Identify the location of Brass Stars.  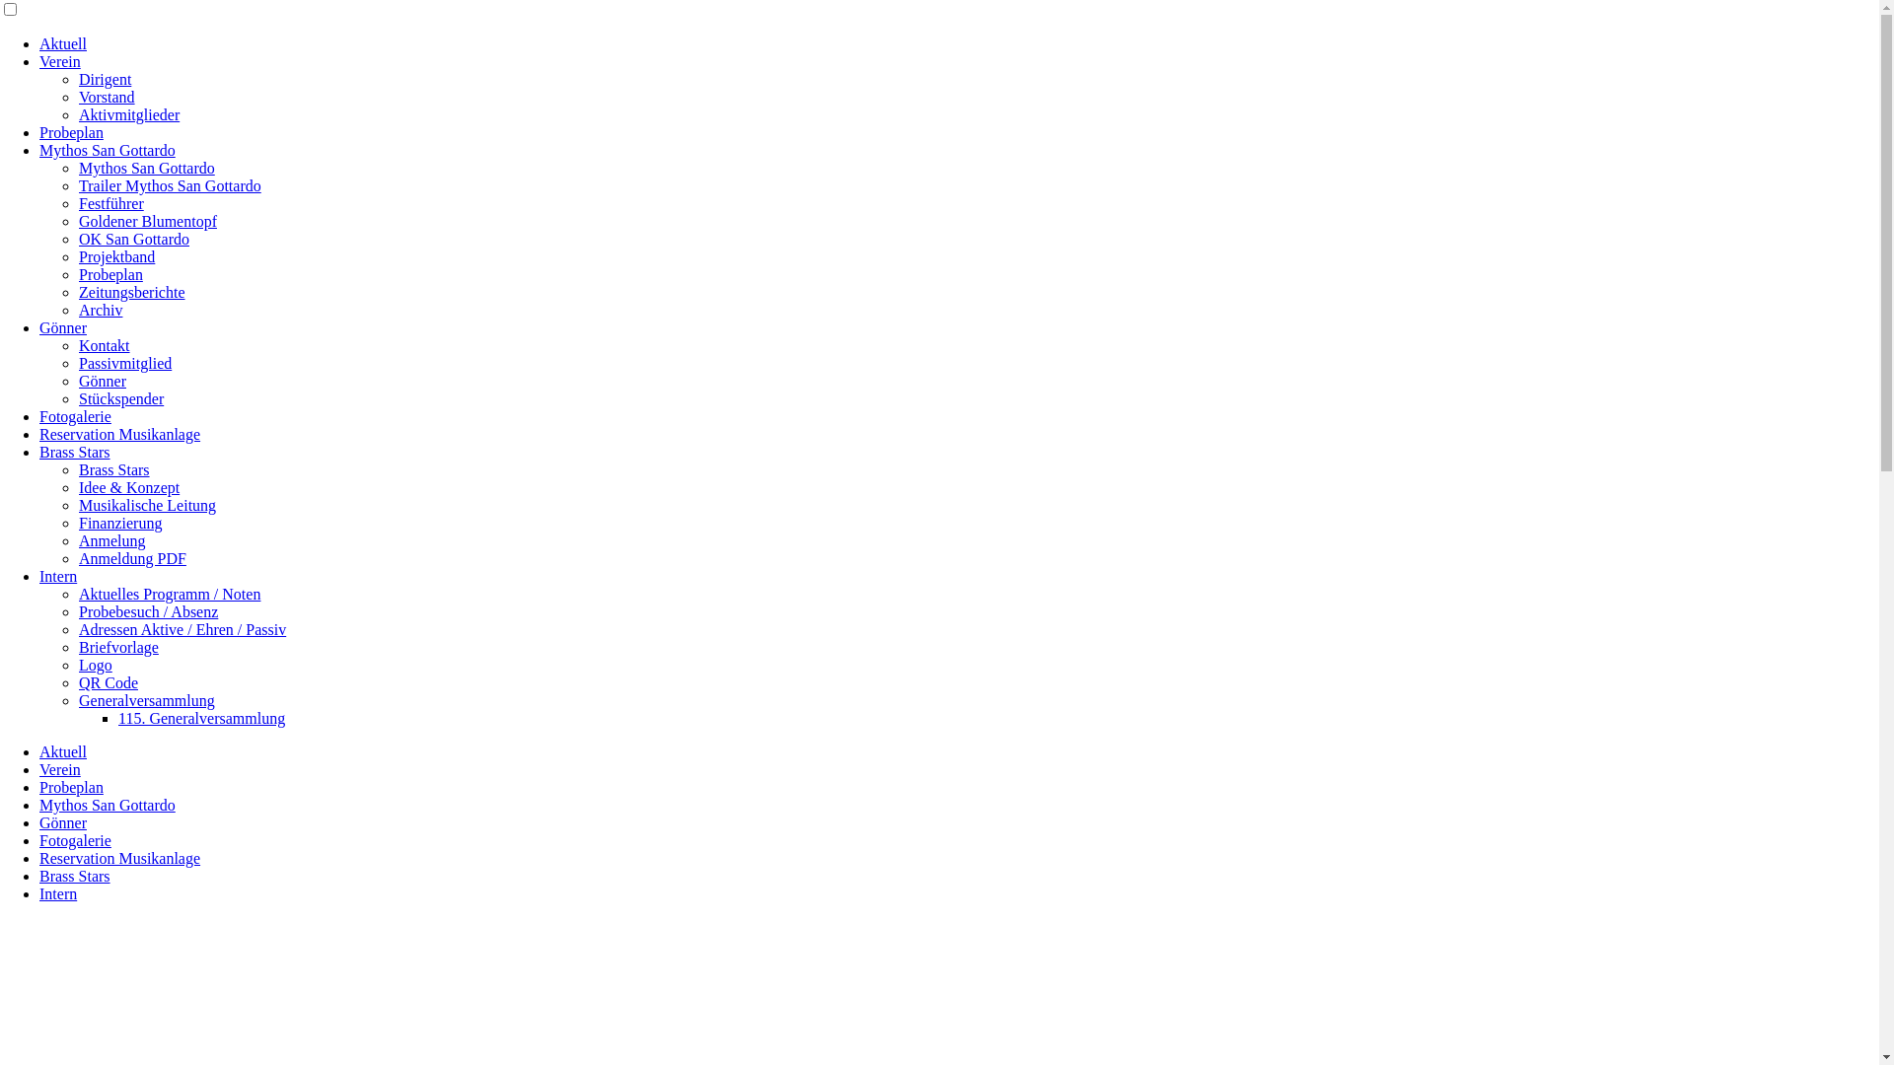
(114, 469).